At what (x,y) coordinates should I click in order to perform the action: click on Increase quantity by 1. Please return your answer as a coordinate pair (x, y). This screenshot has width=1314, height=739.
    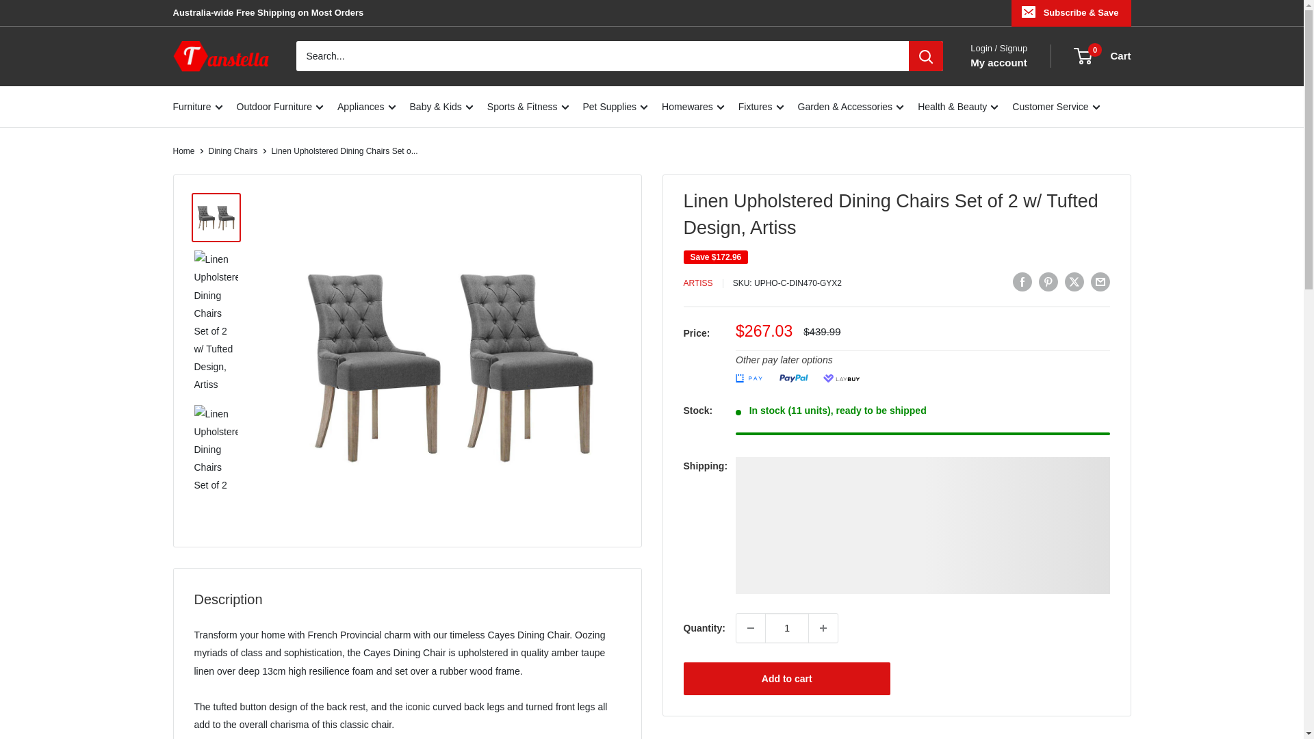
    Looking at the image, I should click on (823, 628).